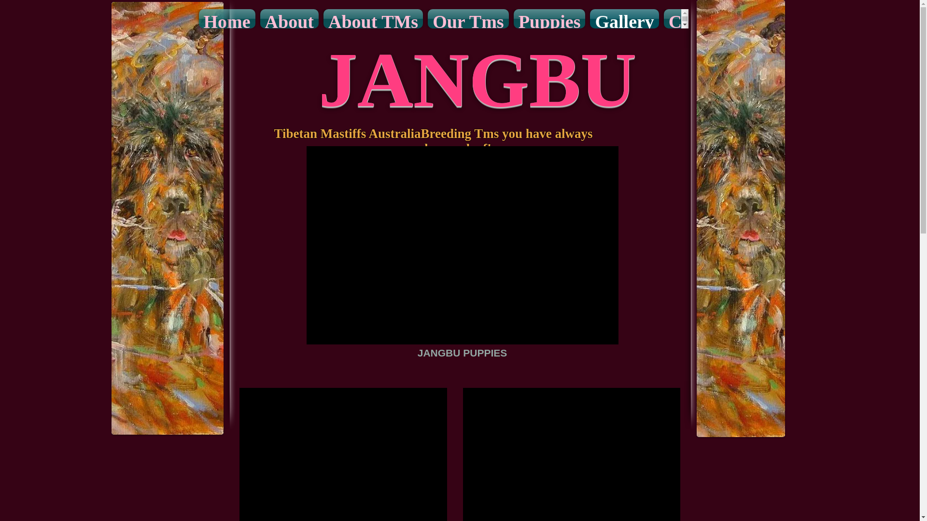 This screenshot has width=927, height=521. I want to click on Our Tms, so click(468, 19).